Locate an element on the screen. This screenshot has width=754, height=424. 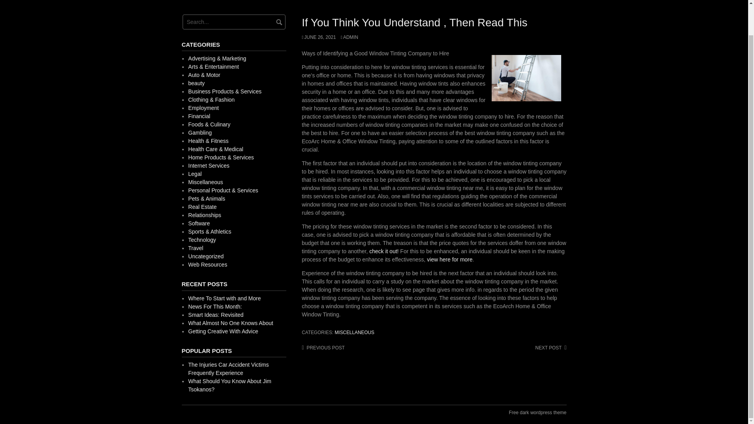
view here for more is located at coordinates (449, 259).